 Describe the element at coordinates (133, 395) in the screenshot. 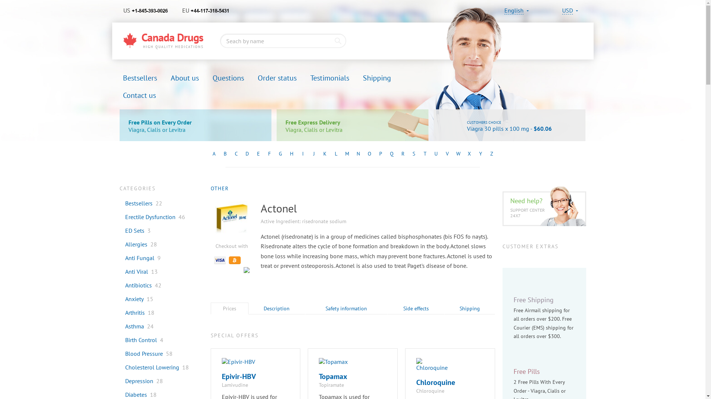

I see `Diabetes` at that location.